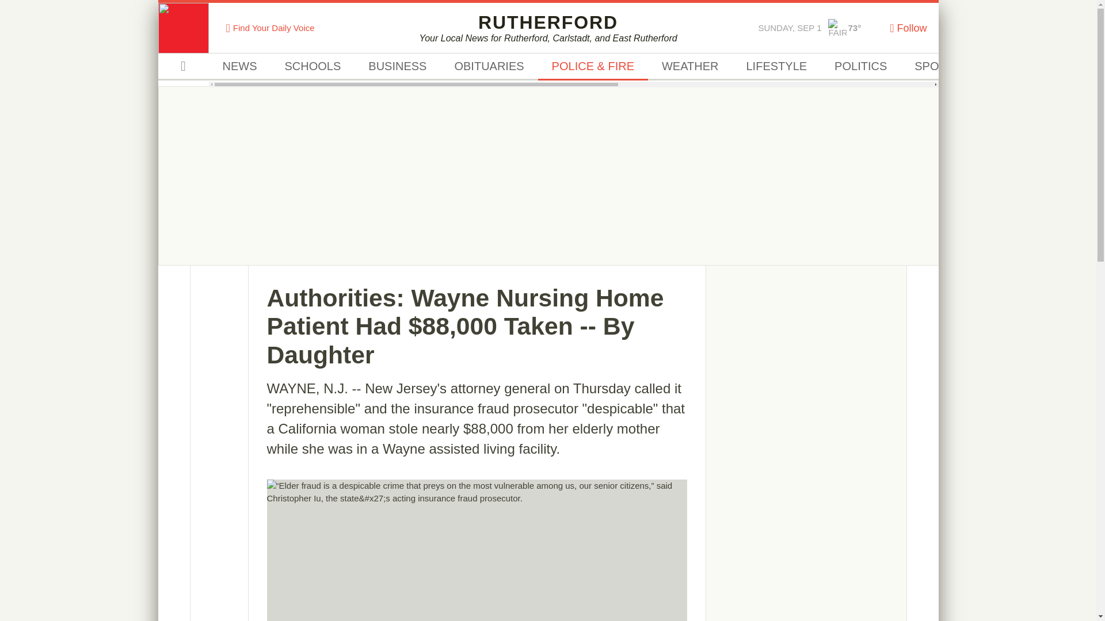 This screenshot has width=1105, height=621. Describe the element at coordinates (313, 67) in the screenshot. I see `SCHOOLS` at that location.